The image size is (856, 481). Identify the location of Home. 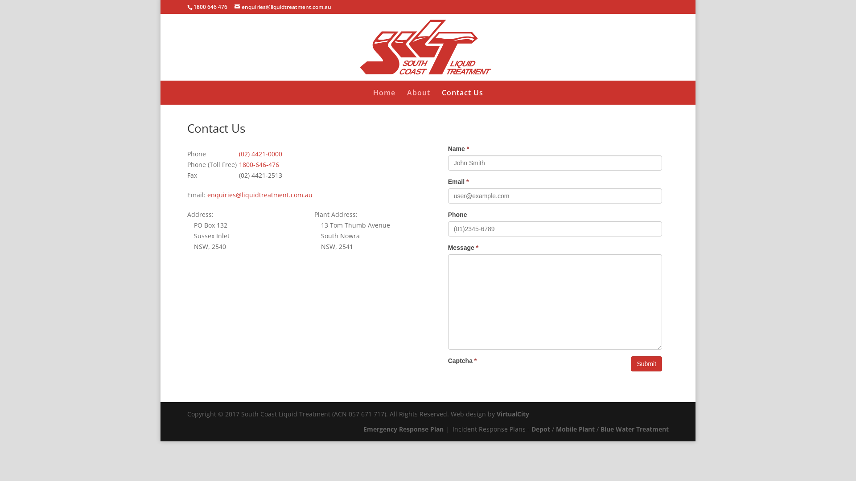
(384, 93).